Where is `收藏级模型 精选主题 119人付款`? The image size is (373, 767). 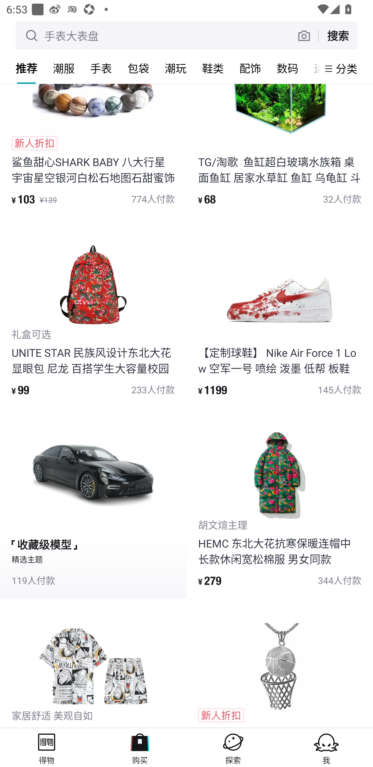
收藏级模型 精选主题 119人付款 is located at coordinates (93, 503).